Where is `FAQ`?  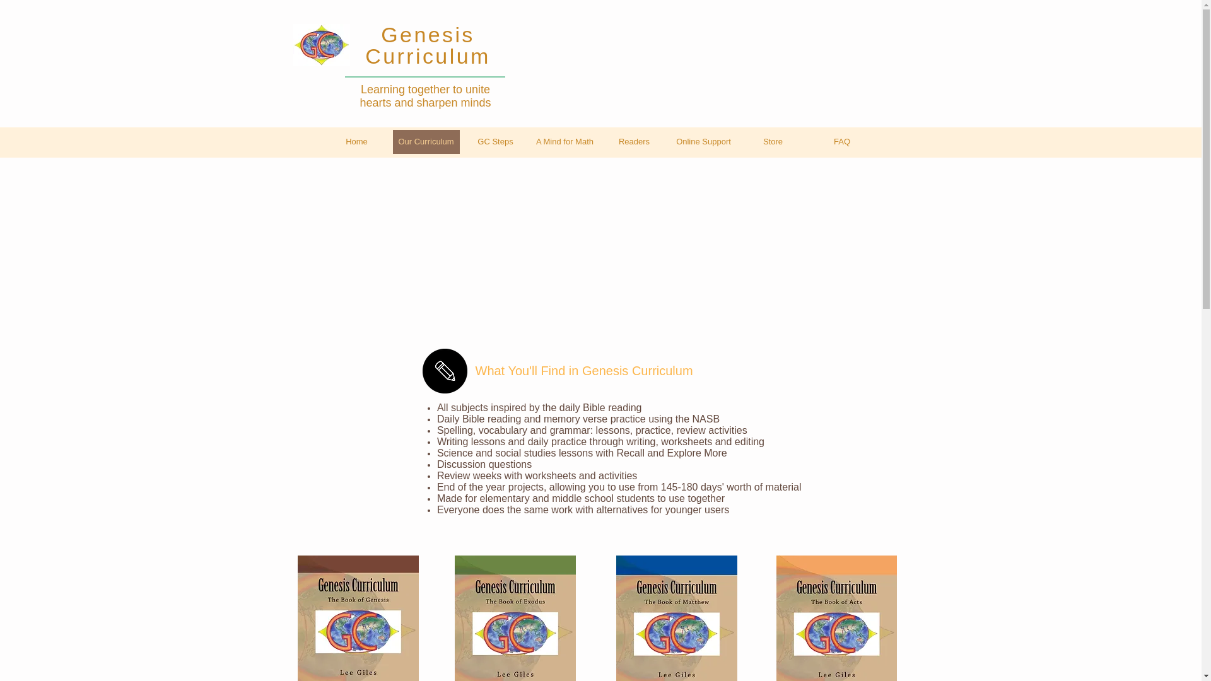
FAQ is located at coordinates (841, 142).